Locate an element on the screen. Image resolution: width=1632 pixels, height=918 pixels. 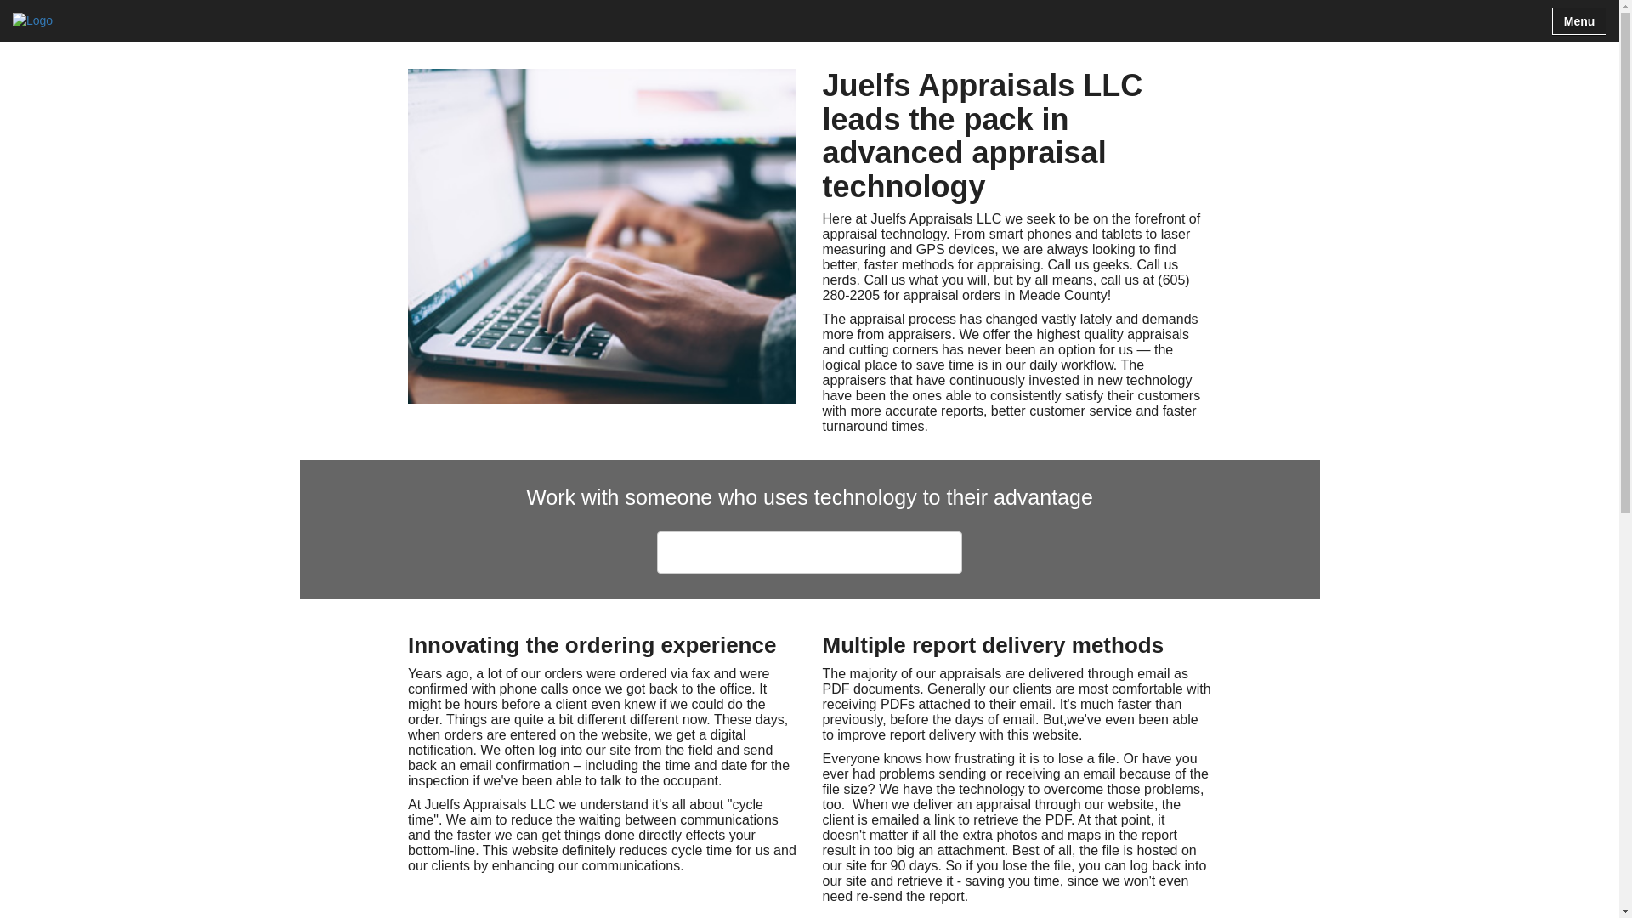
Contact Us is located at coordinates (809, 552).